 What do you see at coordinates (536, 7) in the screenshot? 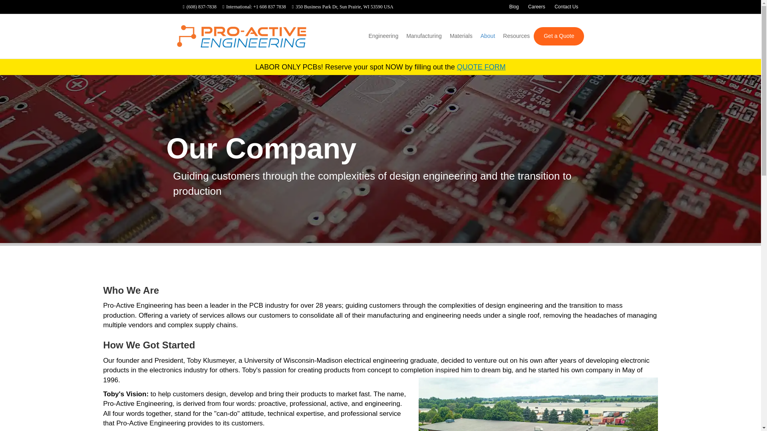
I see `Careers` at bounding box center [536, 7].